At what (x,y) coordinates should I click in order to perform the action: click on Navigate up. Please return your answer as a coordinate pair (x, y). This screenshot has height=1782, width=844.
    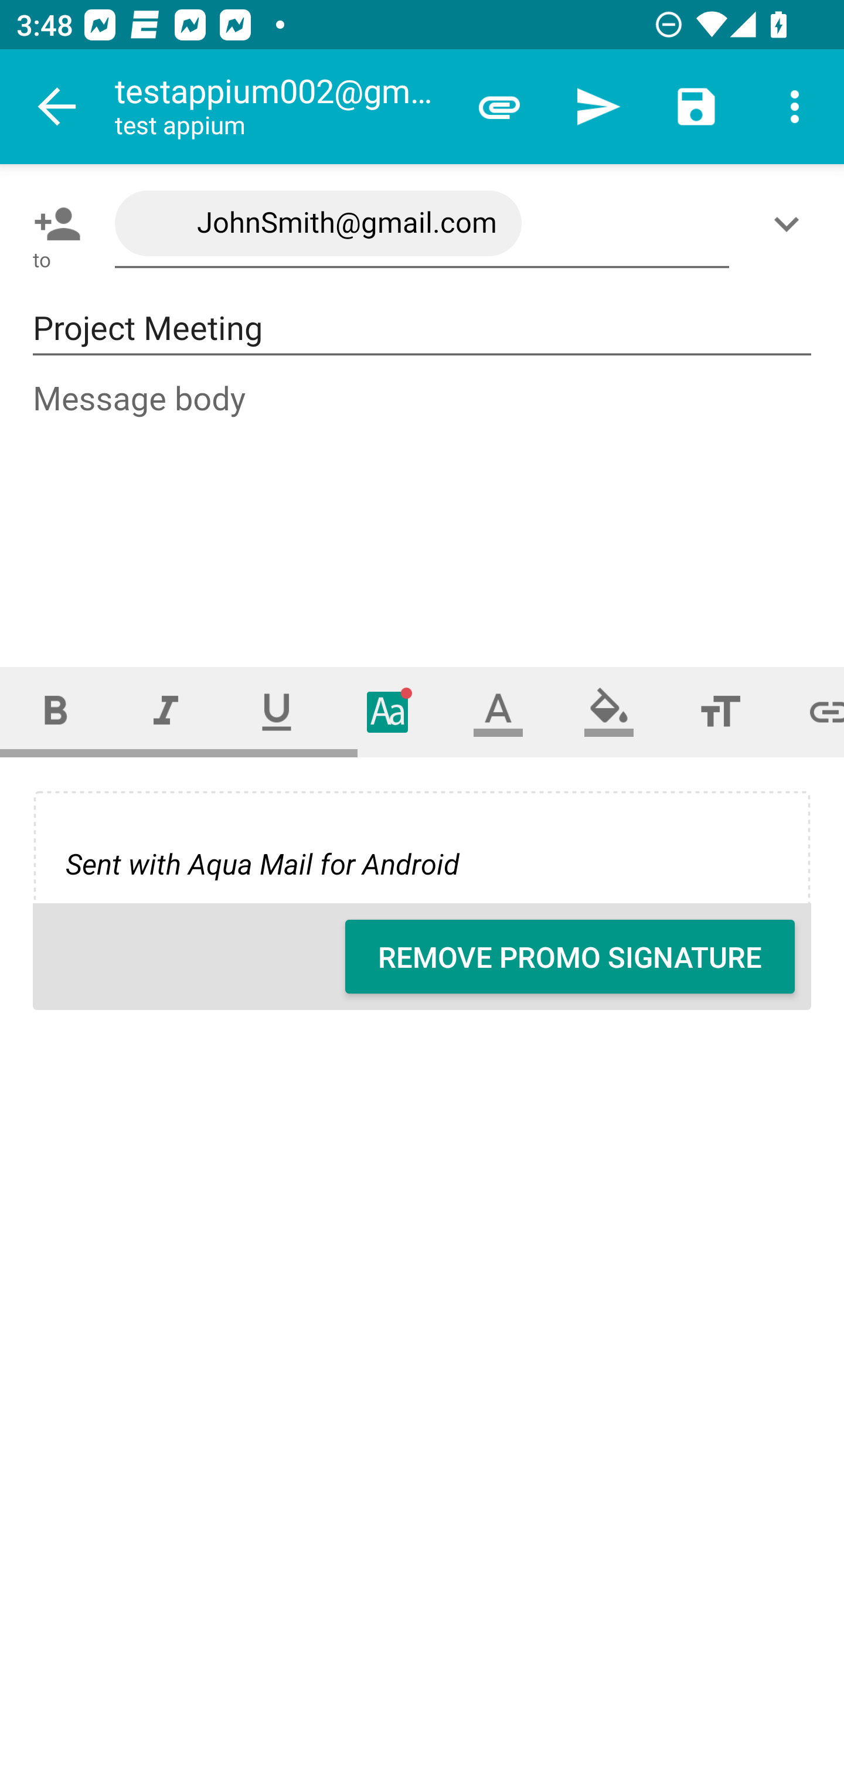
    Looking at the image, I should click on (57, 107).